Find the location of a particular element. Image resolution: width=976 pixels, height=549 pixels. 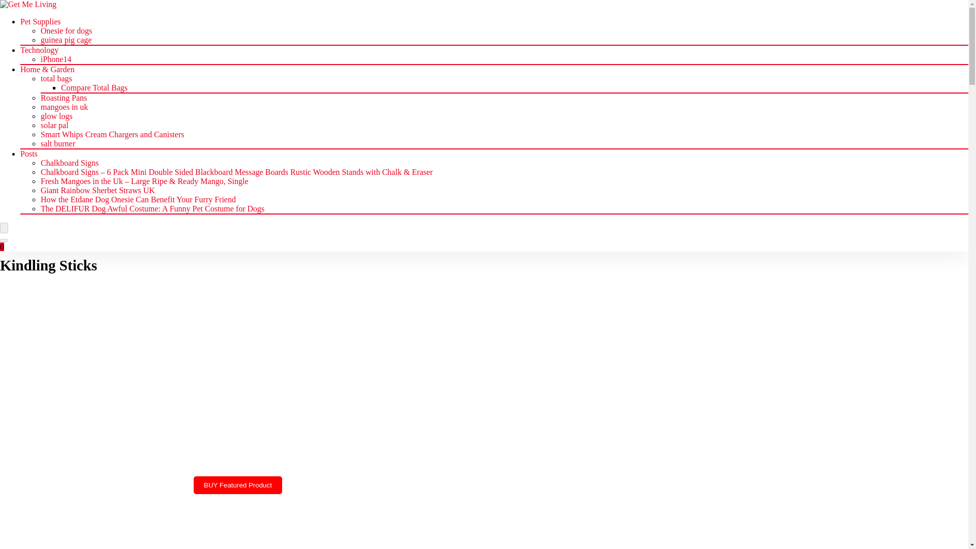

Pet Supplies is located at coordinates (41, 21).